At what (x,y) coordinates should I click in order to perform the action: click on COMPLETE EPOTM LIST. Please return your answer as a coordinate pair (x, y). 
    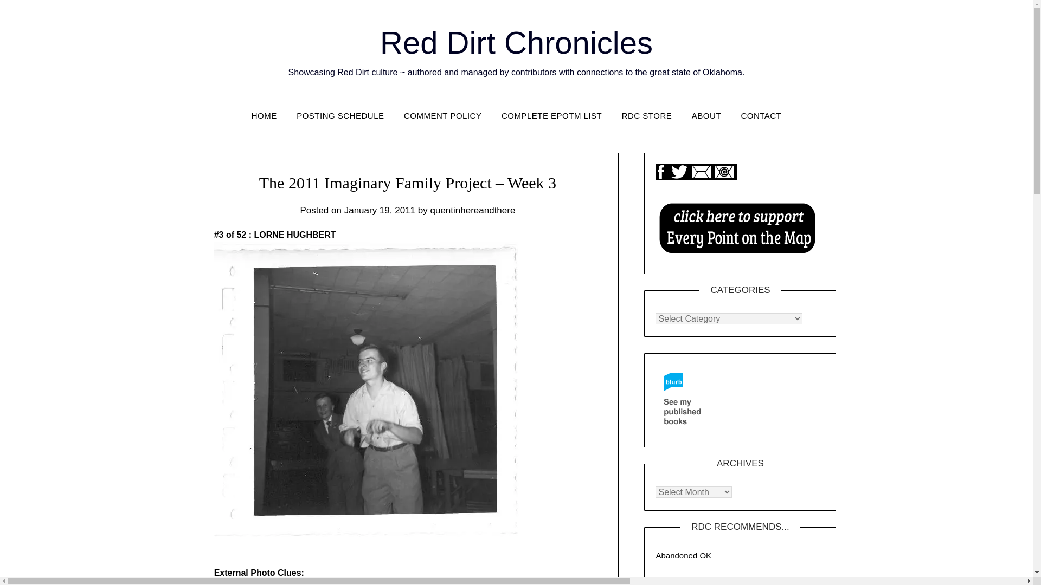
    Looking at the image, I should click on (551, 115).